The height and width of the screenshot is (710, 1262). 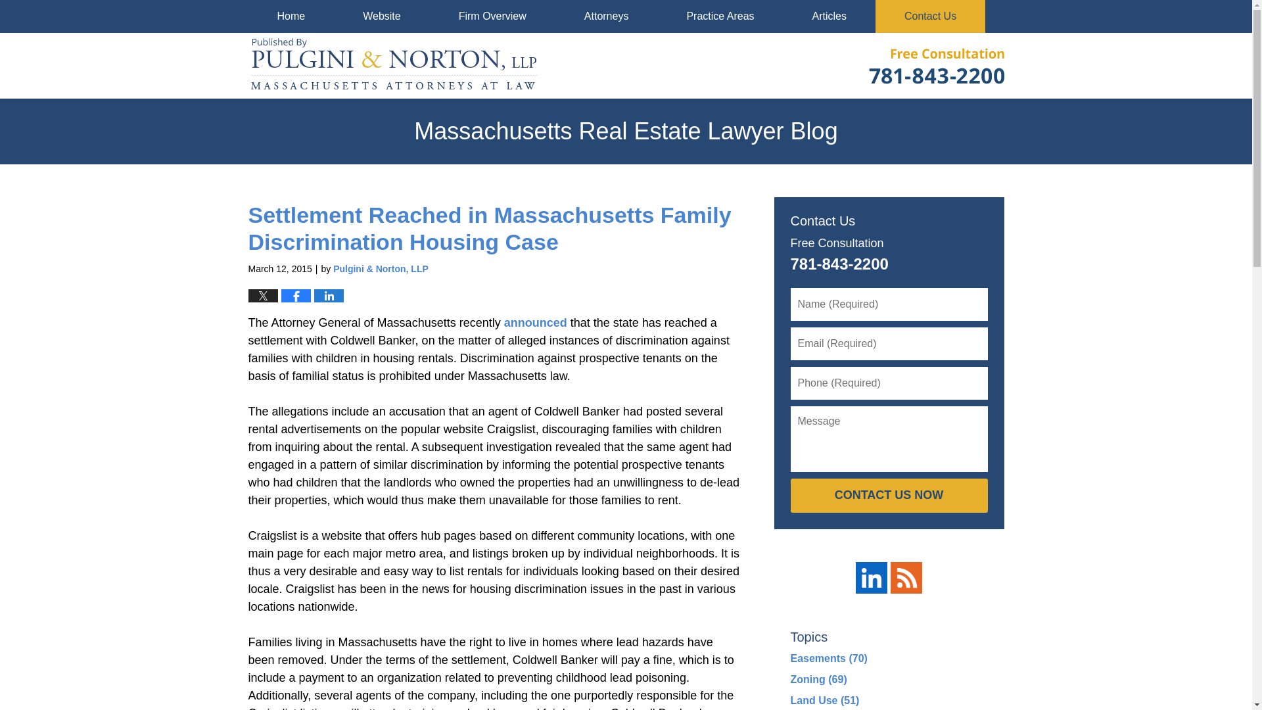 What do you see at coordinates (871, 577) in the screenshot?
I see `LinkedIn` at bounding box center [871, 577].